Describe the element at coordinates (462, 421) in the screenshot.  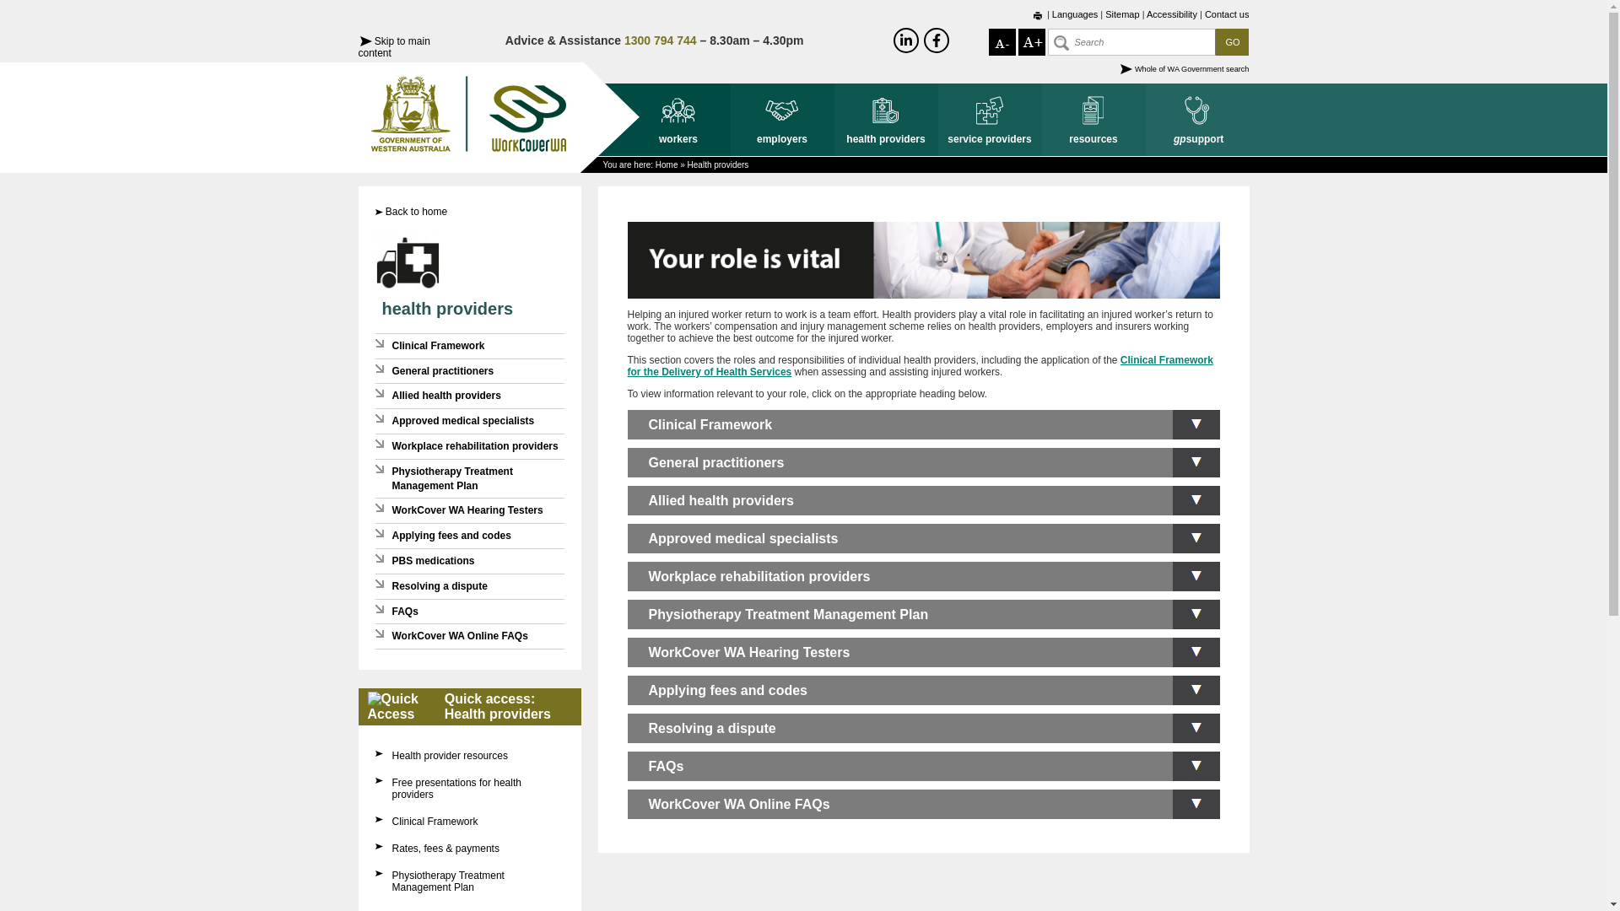
I see `Approved medical specialists` at that location.